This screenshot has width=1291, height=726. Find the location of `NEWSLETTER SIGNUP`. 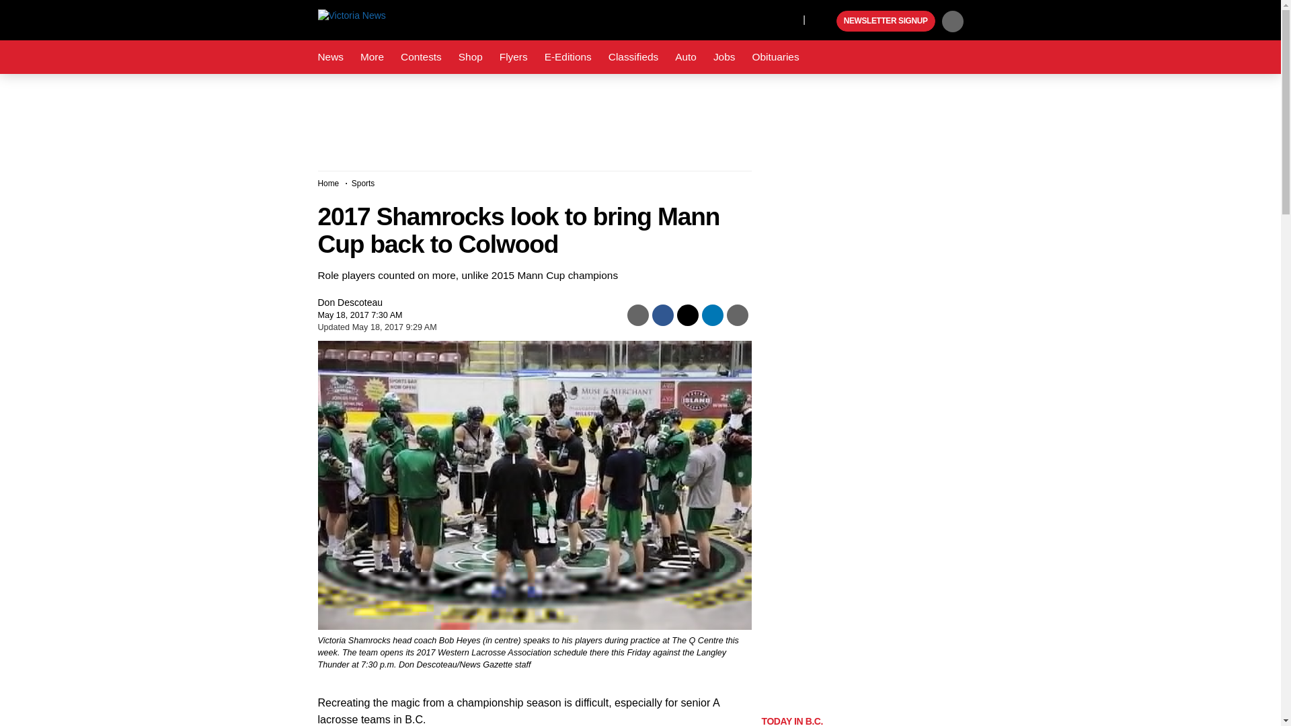

NEWSLETTER SIGNUP is located at coordinates (886, 22).